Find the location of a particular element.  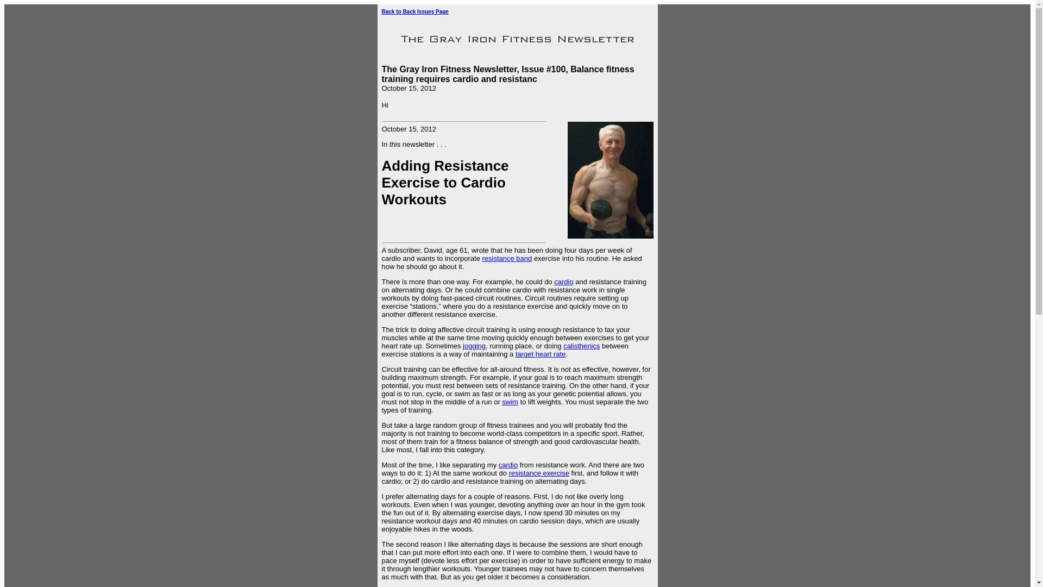

cardio is located at coordinates (563, 282).